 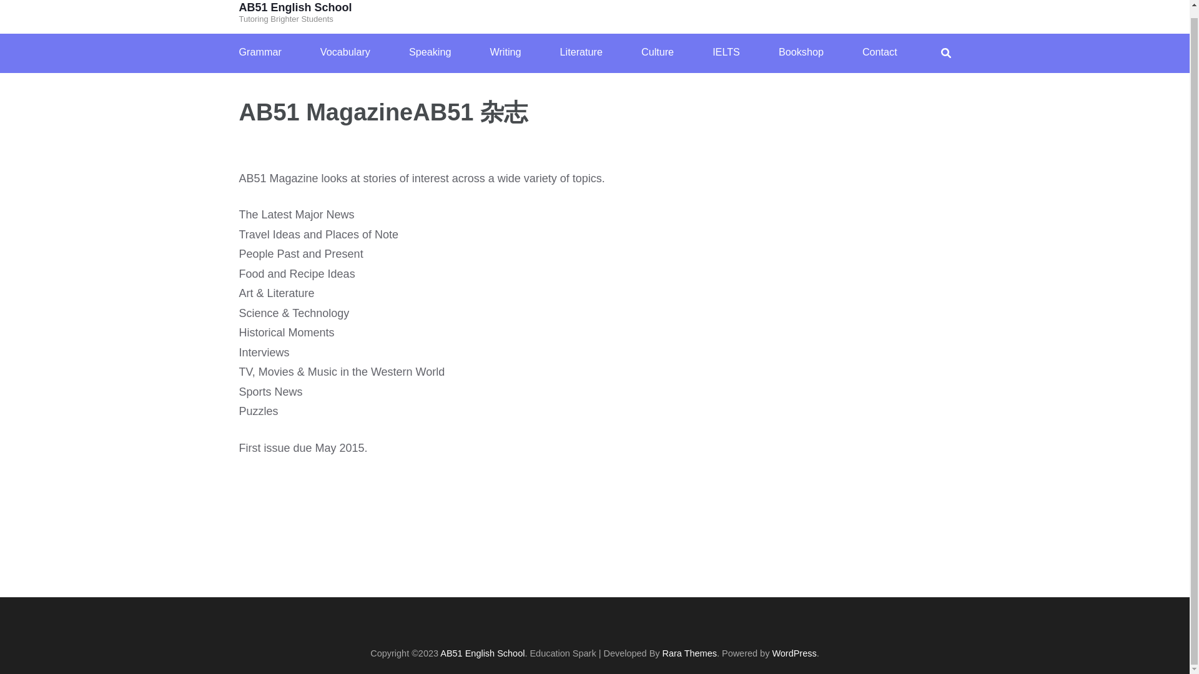 I want to click on Rara Themes, so click(x=689, y=653).